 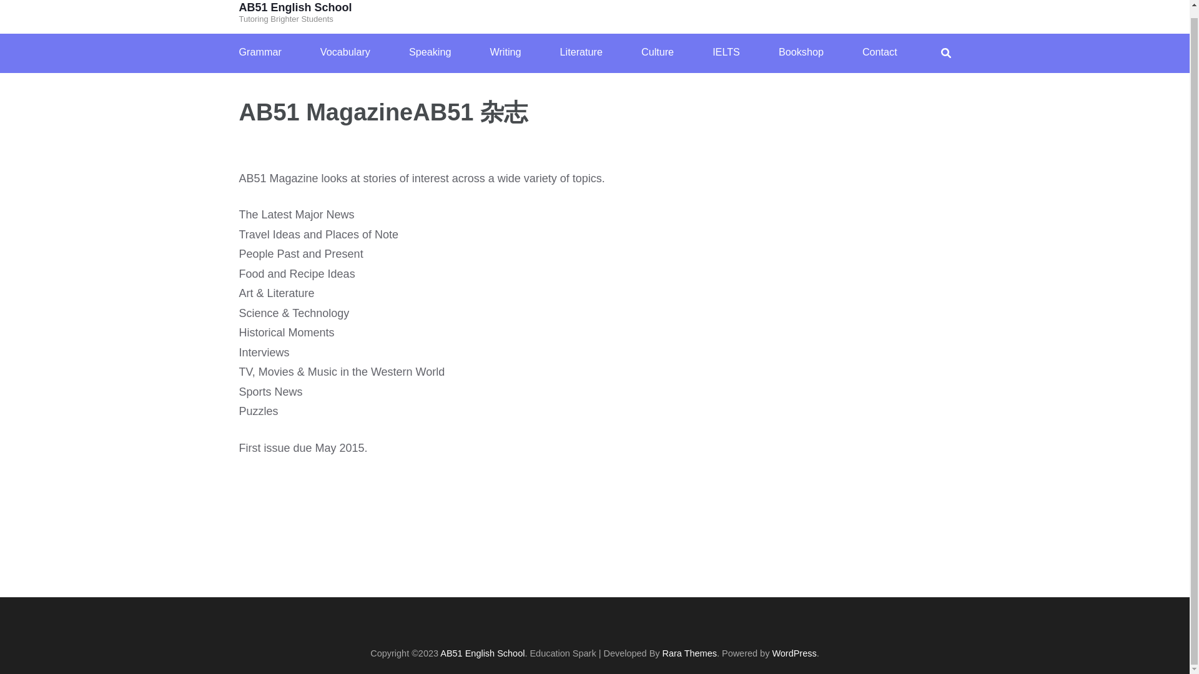 I want to click on Rara Themes, so click(x=689, y=653).